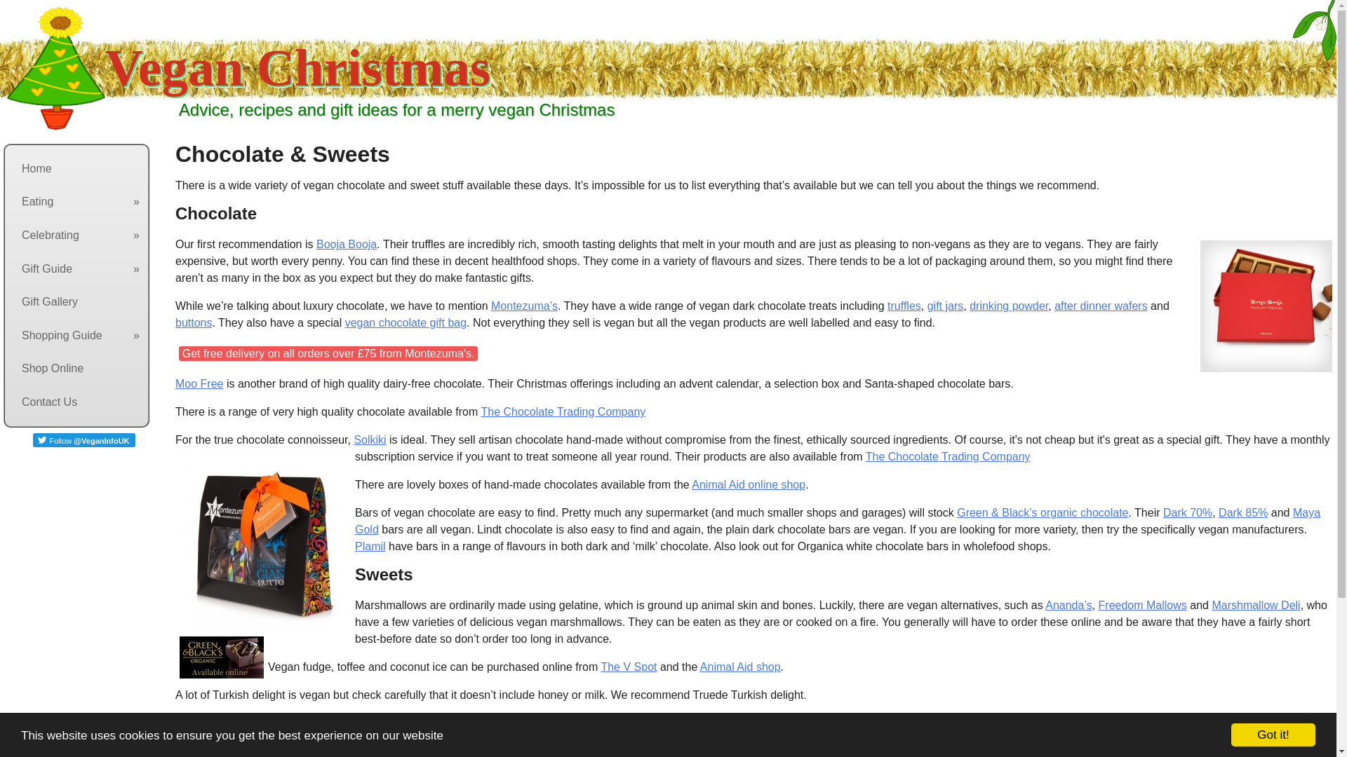 The width and height of the screenshot is (1347, 757). What do you see at coordinates (78, 169) in the screenshot?
I see `Home` at bounding box center [78, 169].